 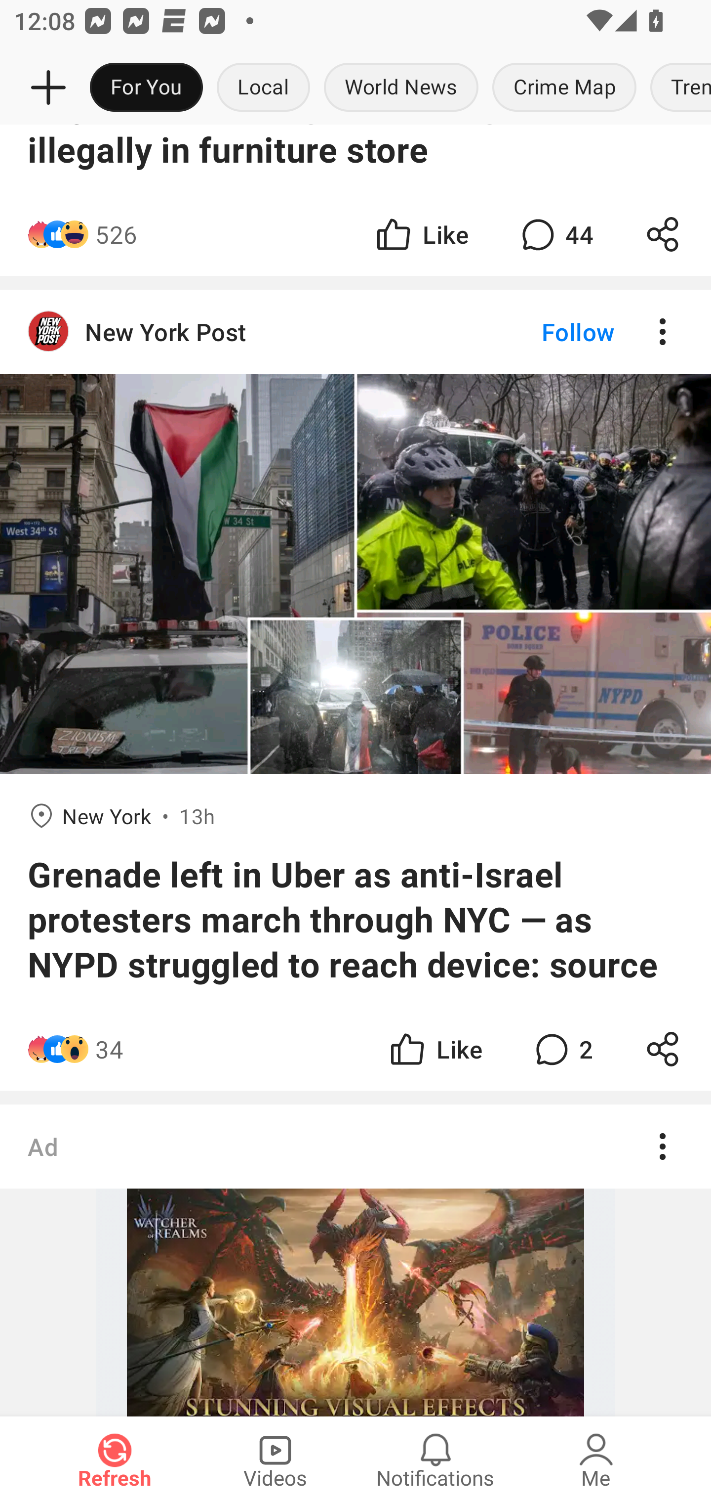 I want to click on Like, so click(x=421, y=234).